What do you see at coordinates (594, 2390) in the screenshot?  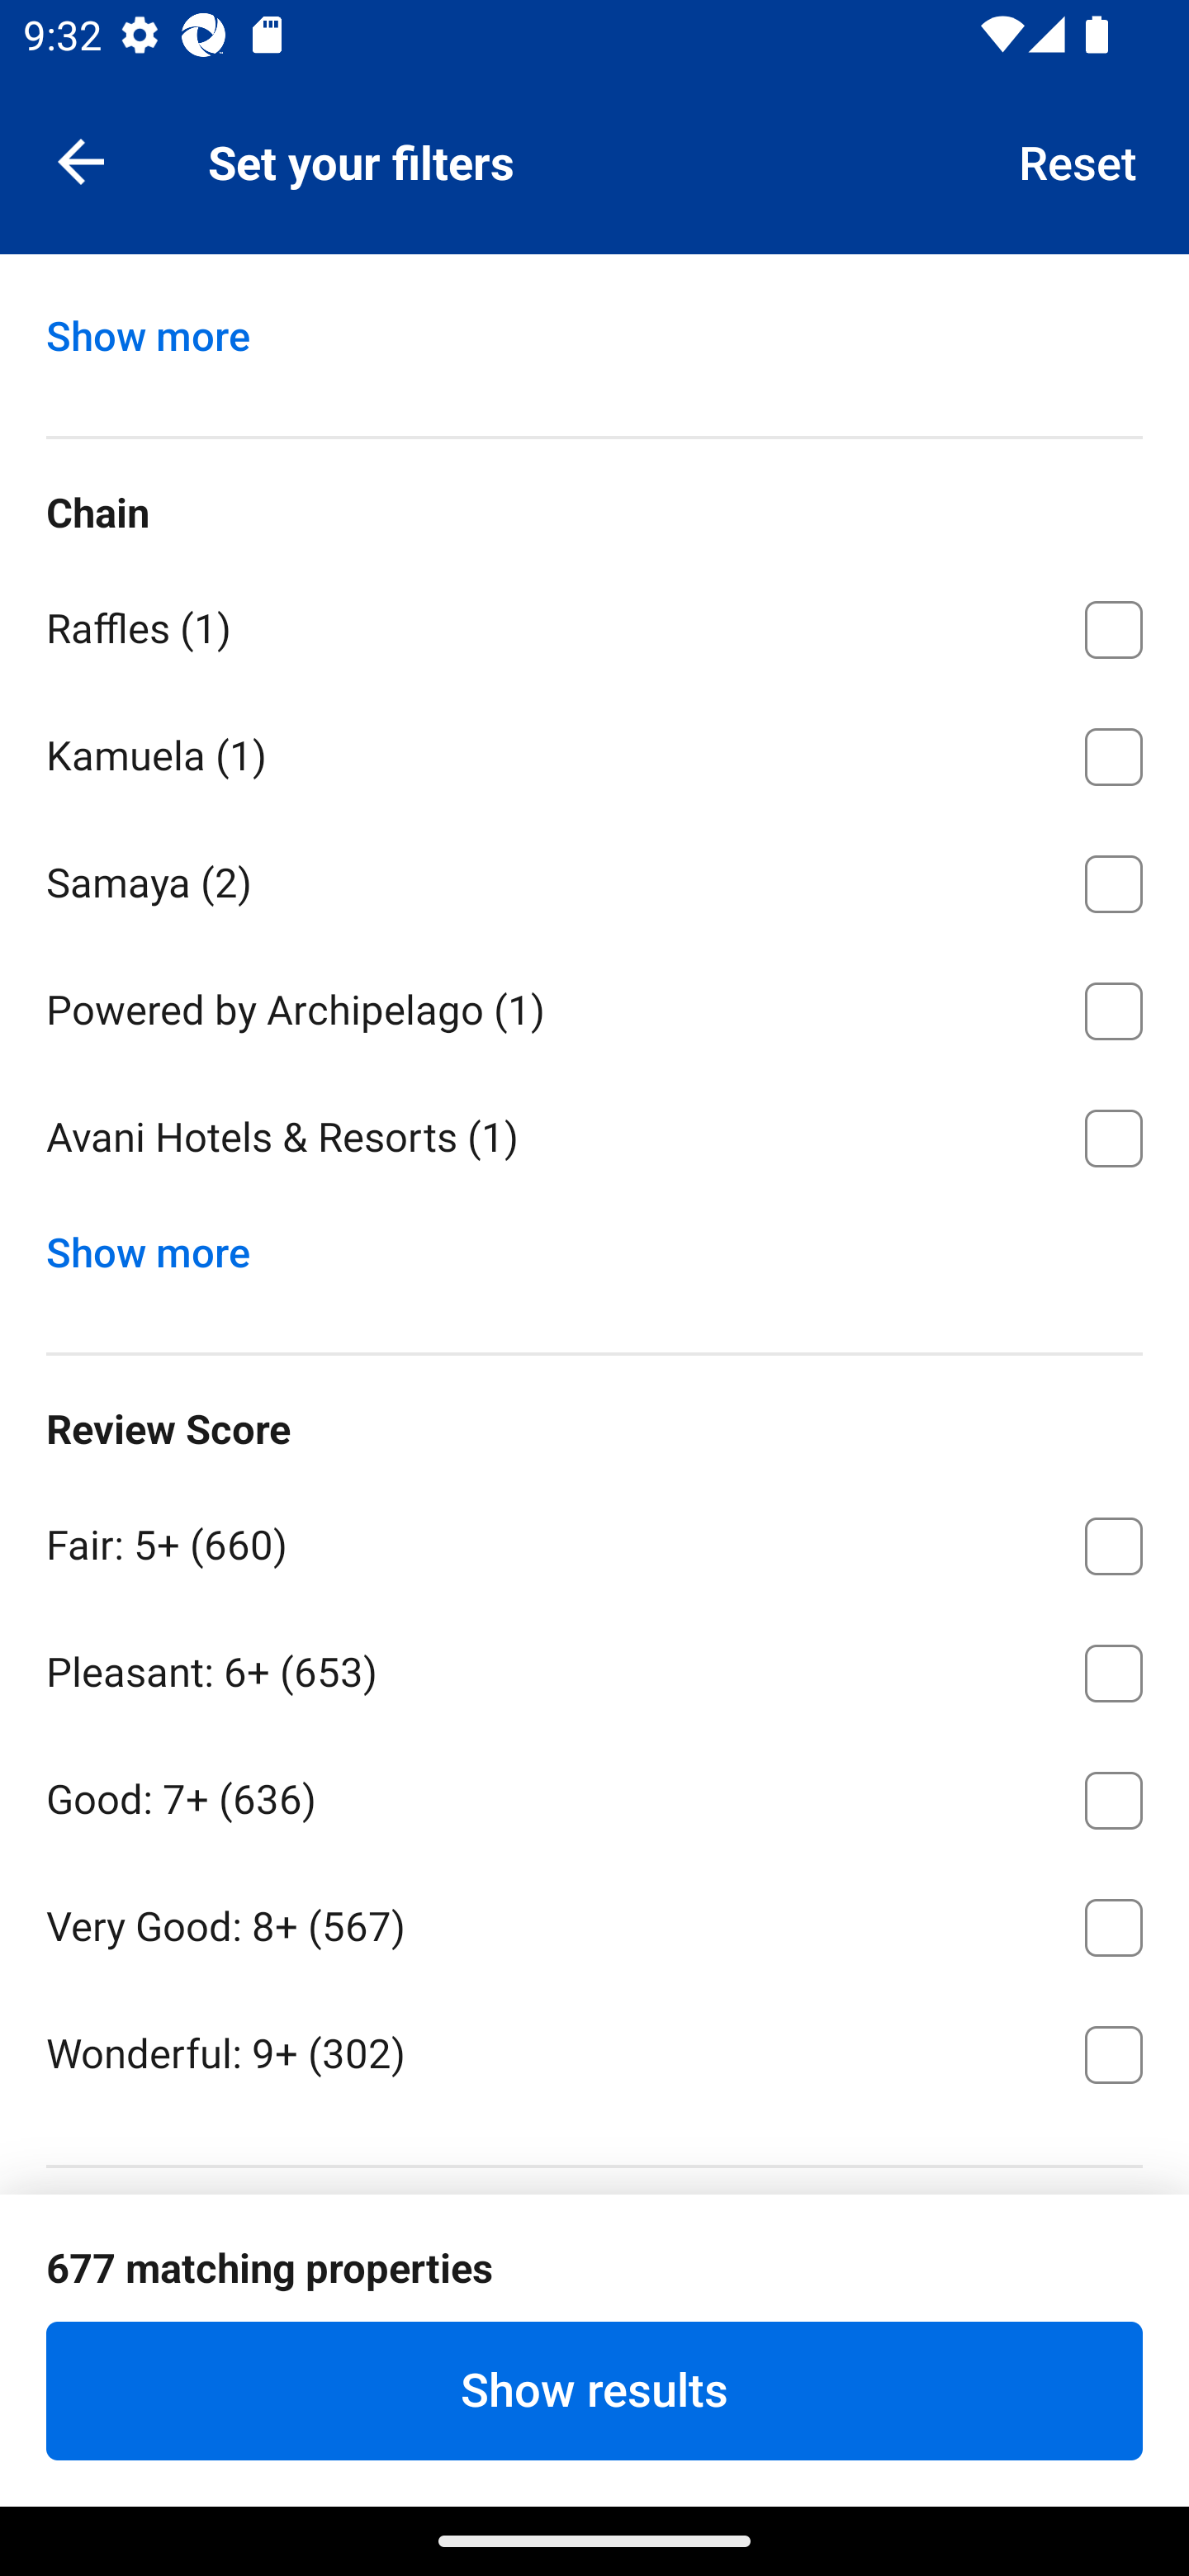 I see `Show results` at bounding box center [594, 2390].